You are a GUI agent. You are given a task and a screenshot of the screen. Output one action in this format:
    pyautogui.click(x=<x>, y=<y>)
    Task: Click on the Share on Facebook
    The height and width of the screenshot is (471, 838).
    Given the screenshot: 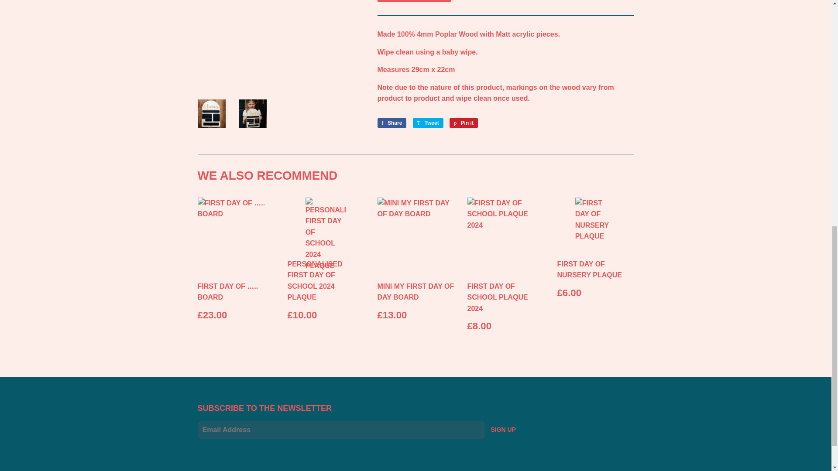 What is the action you would take?
    pyautogui.click(x=392, y=123)
    